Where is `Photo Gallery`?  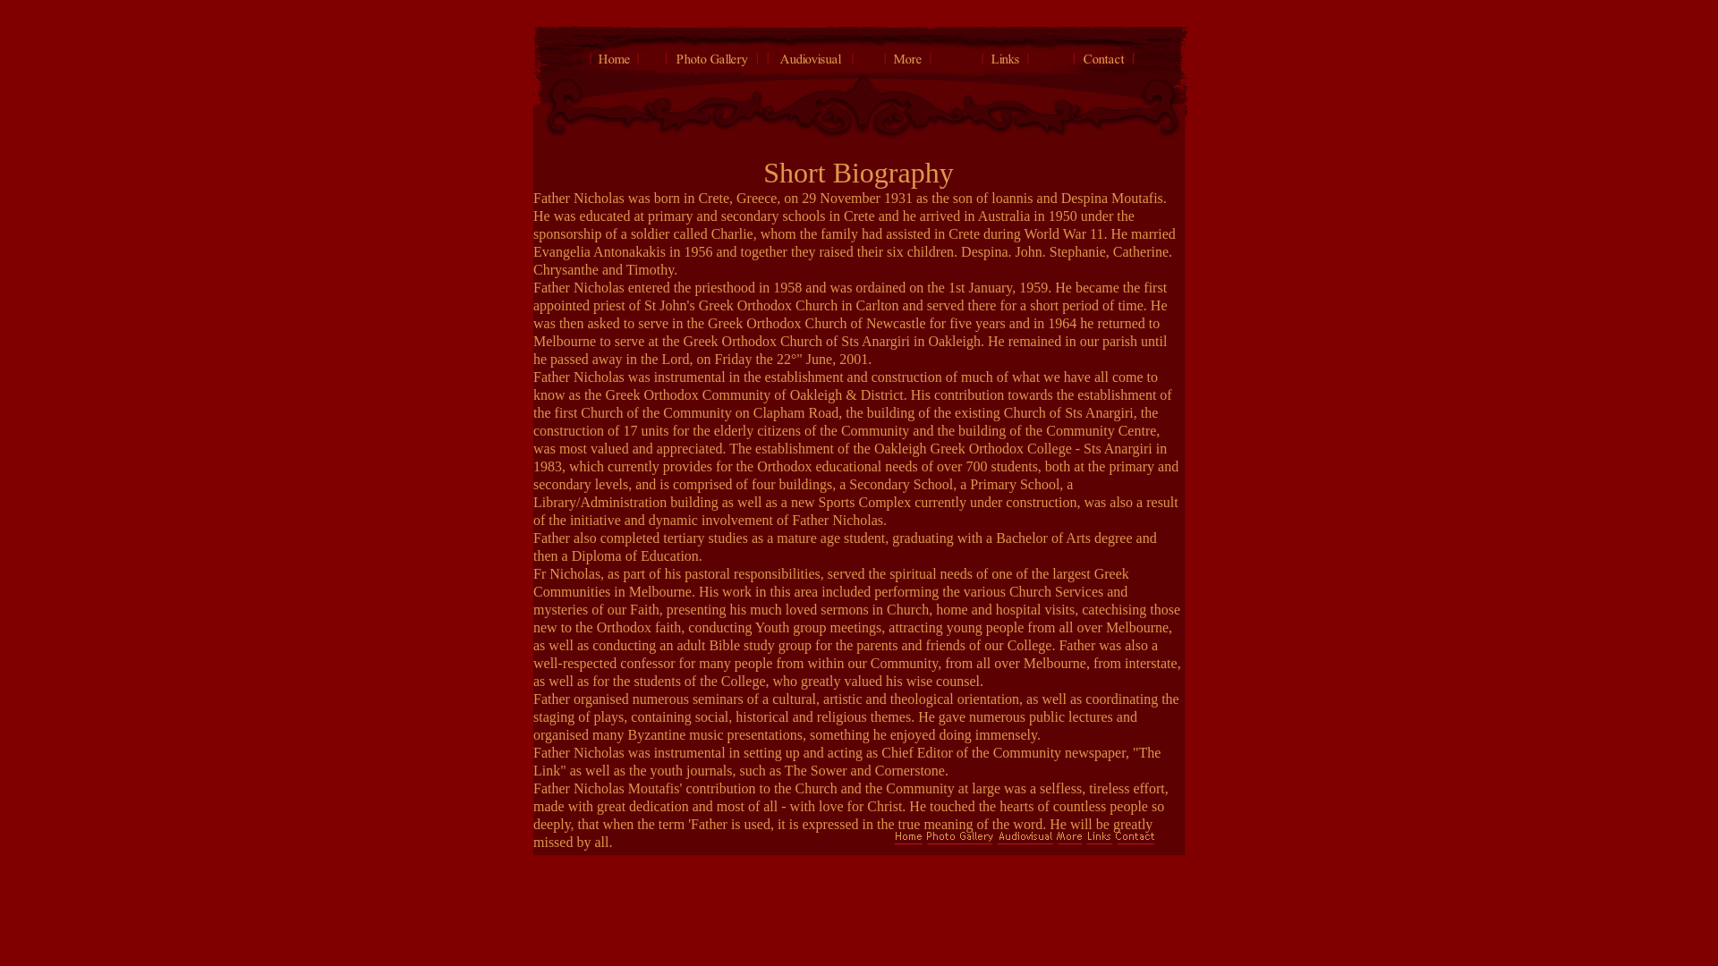
Photo Gallery is located at coordinates (712, 65).